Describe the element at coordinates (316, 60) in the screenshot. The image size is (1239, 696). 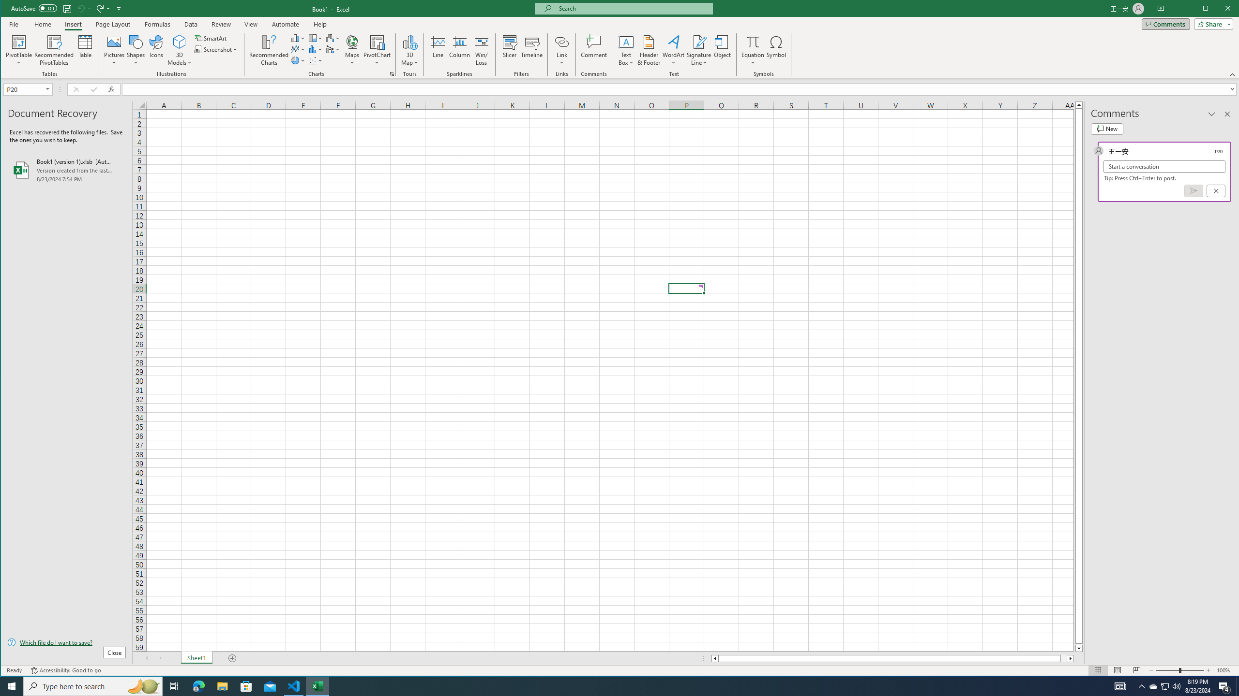
I see `Insert Scatter (X, Y) or Bubble Chart` at that location.